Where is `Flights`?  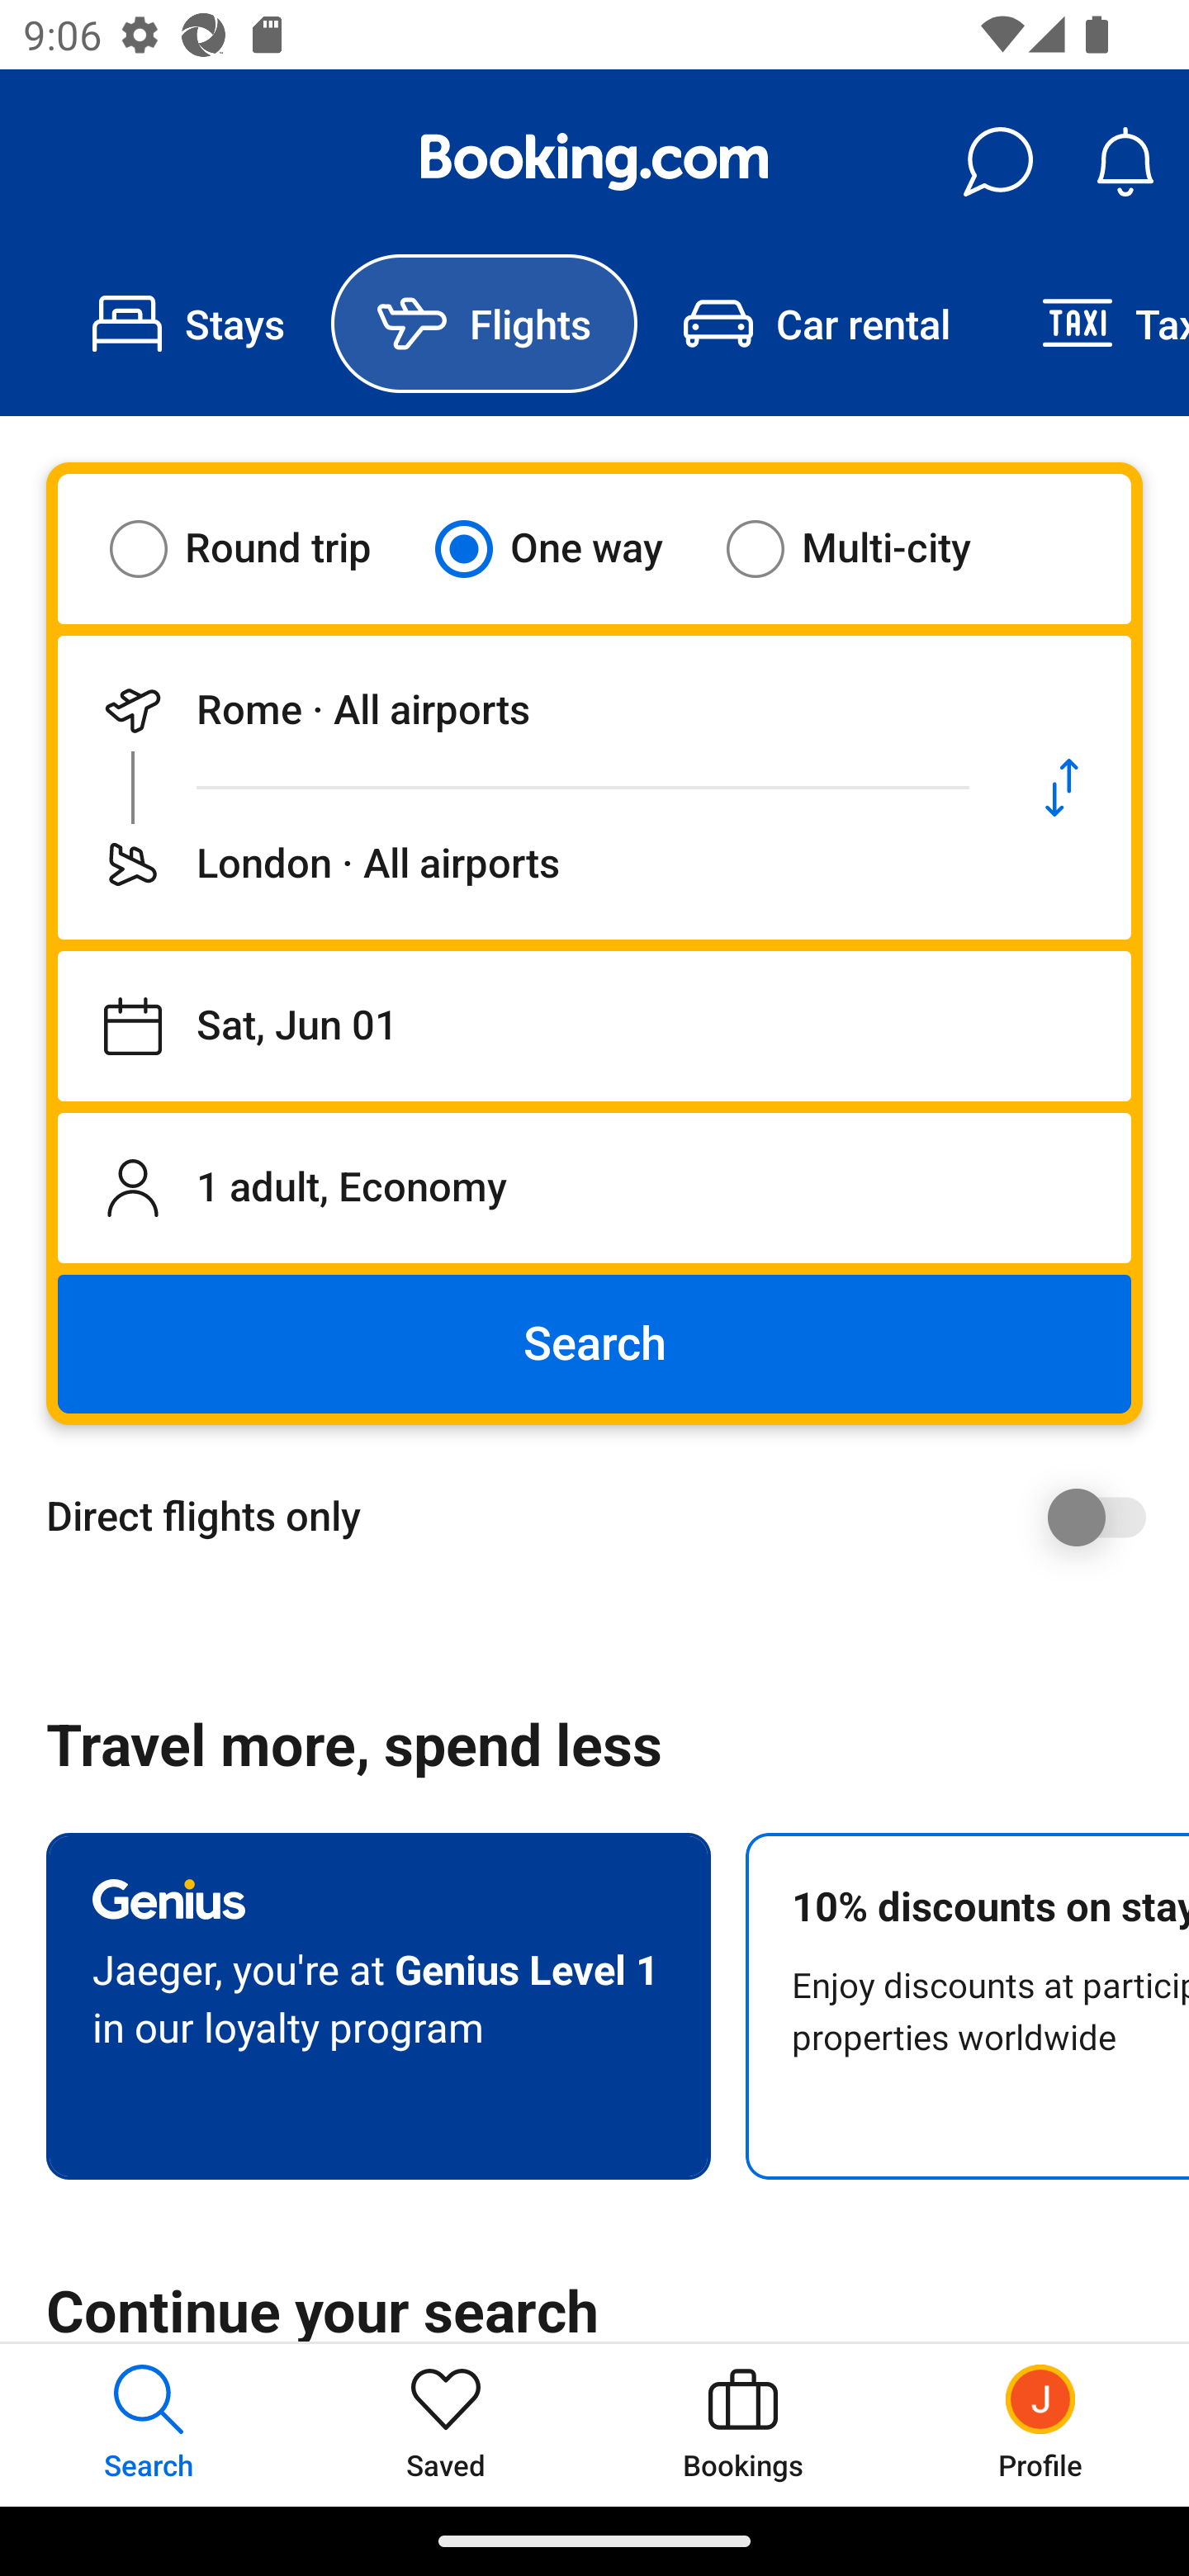 Flights is located at coordinates (484, 324).